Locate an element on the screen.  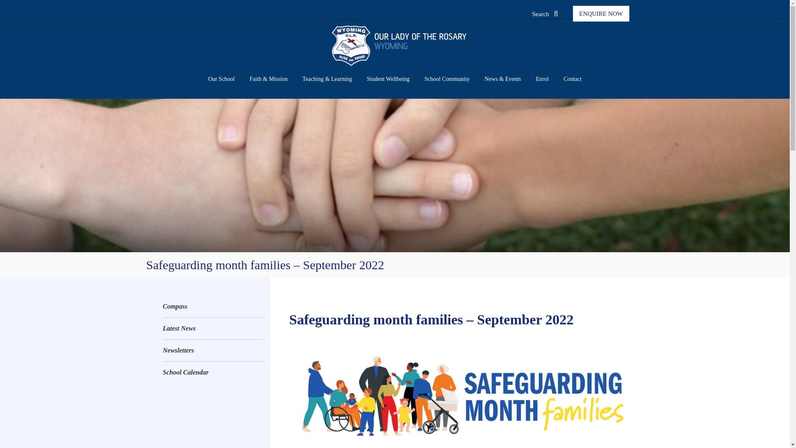
School Community is located at coordinates (447, 80).